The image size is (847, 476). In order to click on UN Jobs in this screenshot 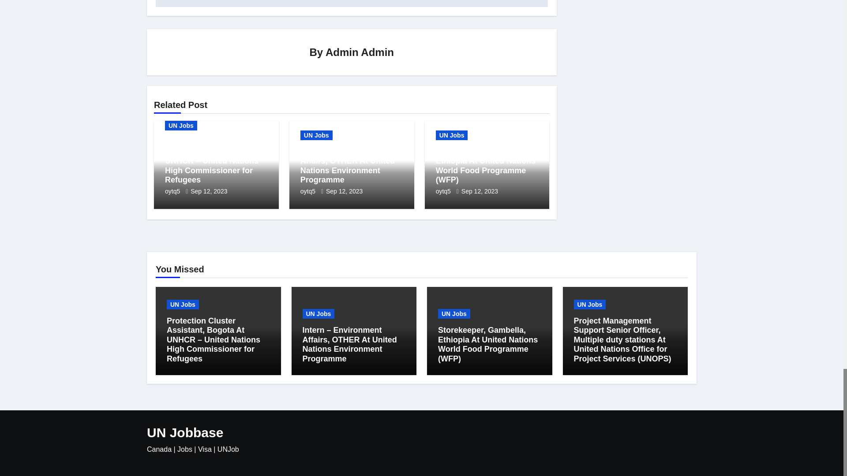, I will do `click(452, 135)`.